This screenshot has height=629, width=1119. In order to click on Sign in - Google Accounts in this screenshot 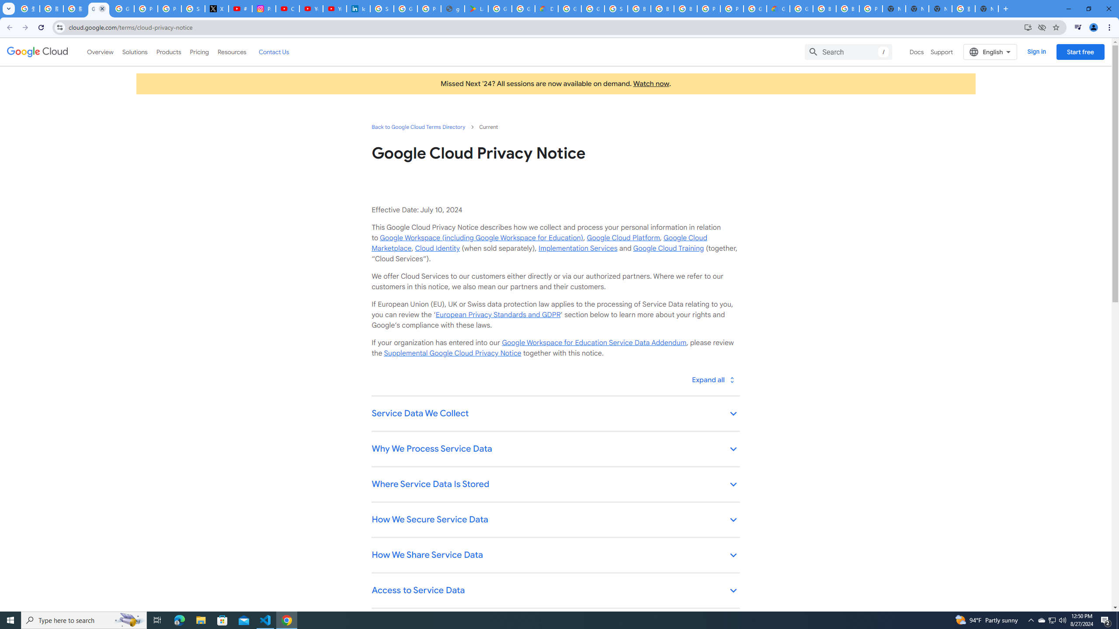, I will do `click(193, 9)`.